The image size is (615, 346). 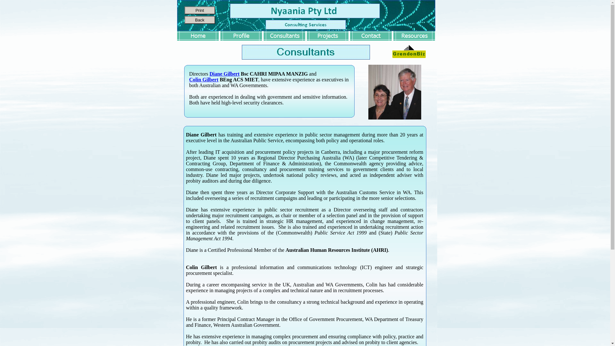 I want to click on Diane Gilbert, so click(x=225, y=74).